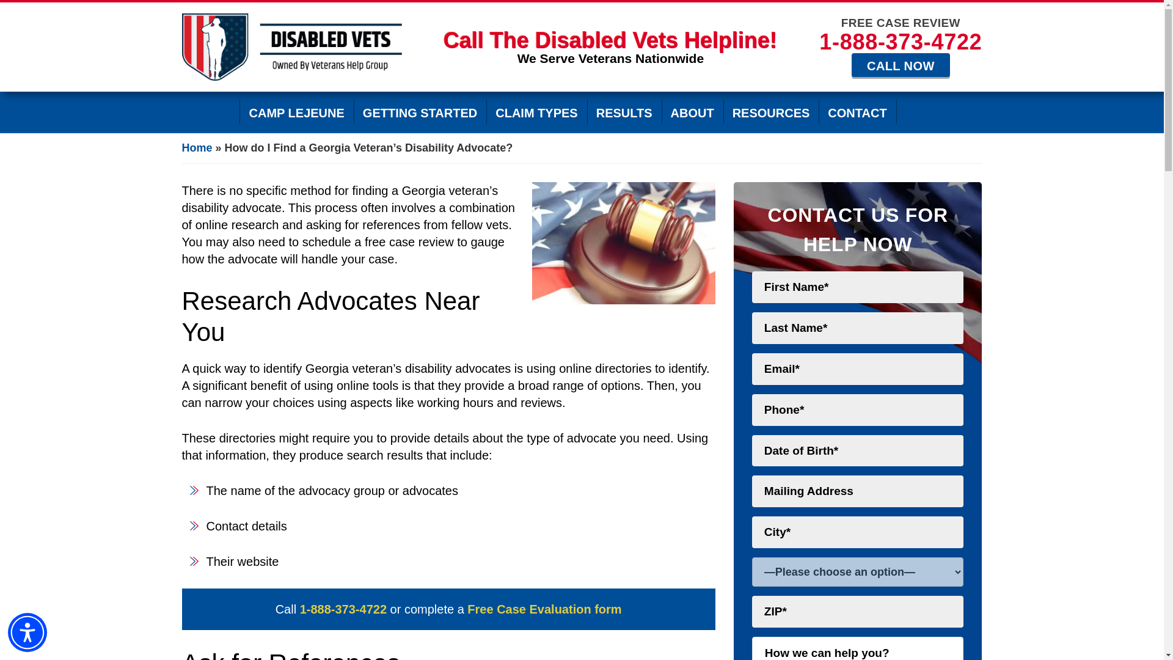  What do you see at coordinates (901, 42) in the screenshot?
I see `Telephone` at bounding box center [901, 42].